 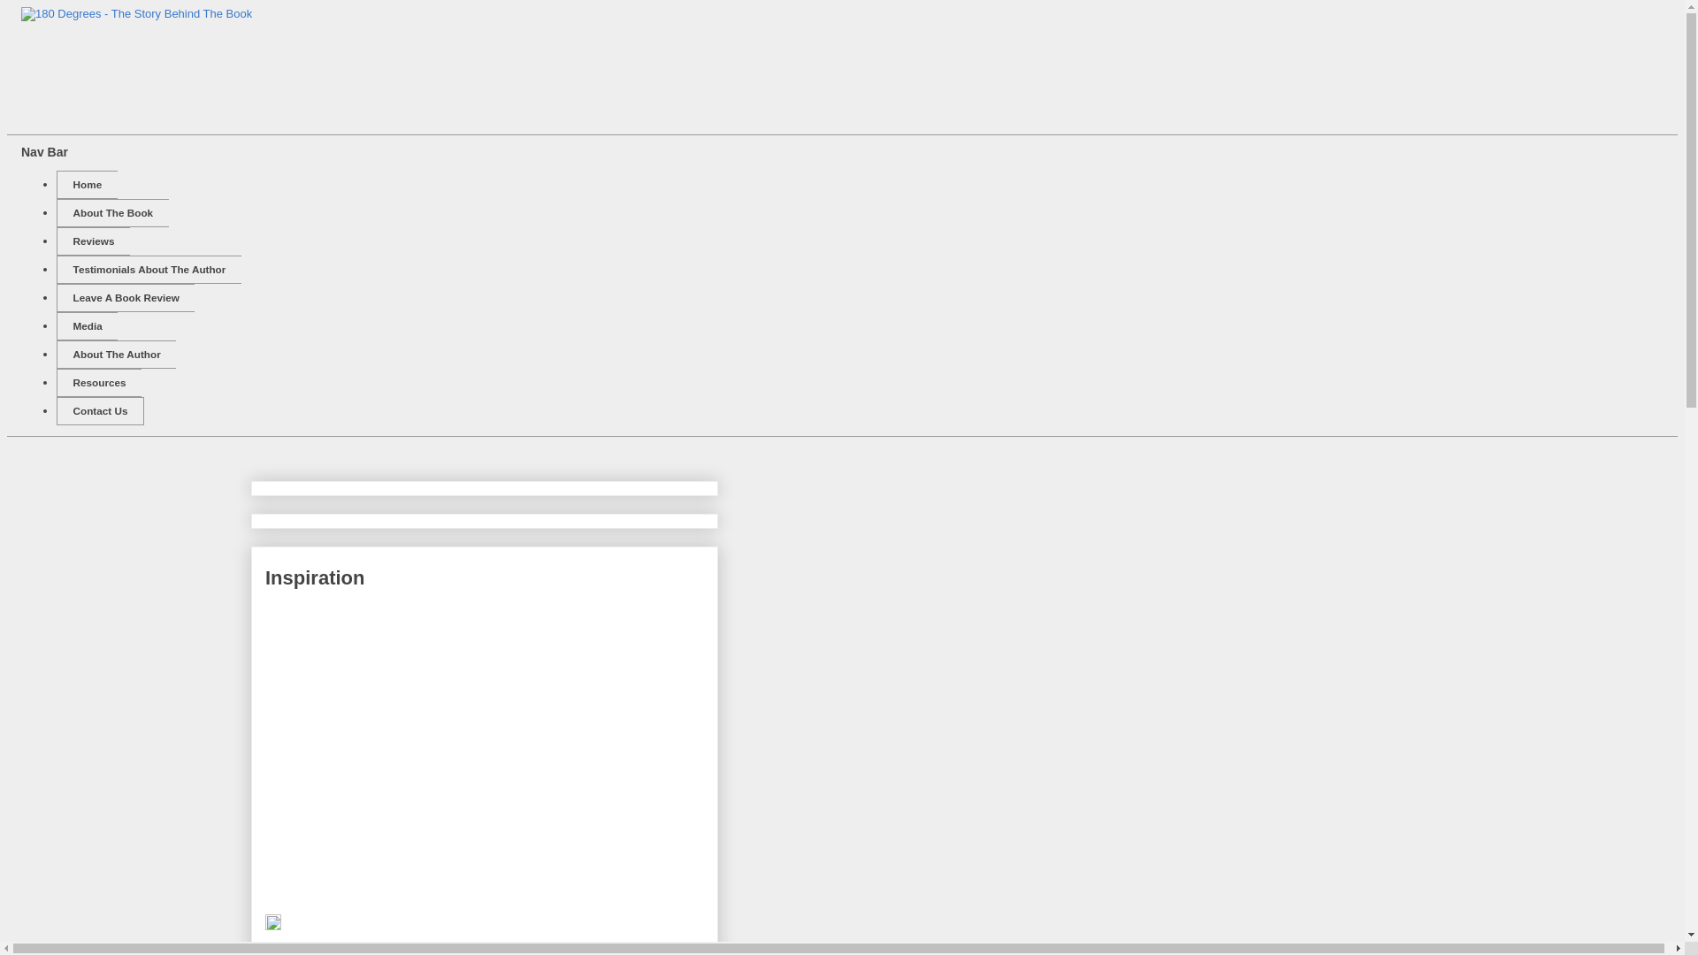 What do you see at coordinates (117, 354) in the screenshot?
I see `About The Author` at bounding box center [117, 354].